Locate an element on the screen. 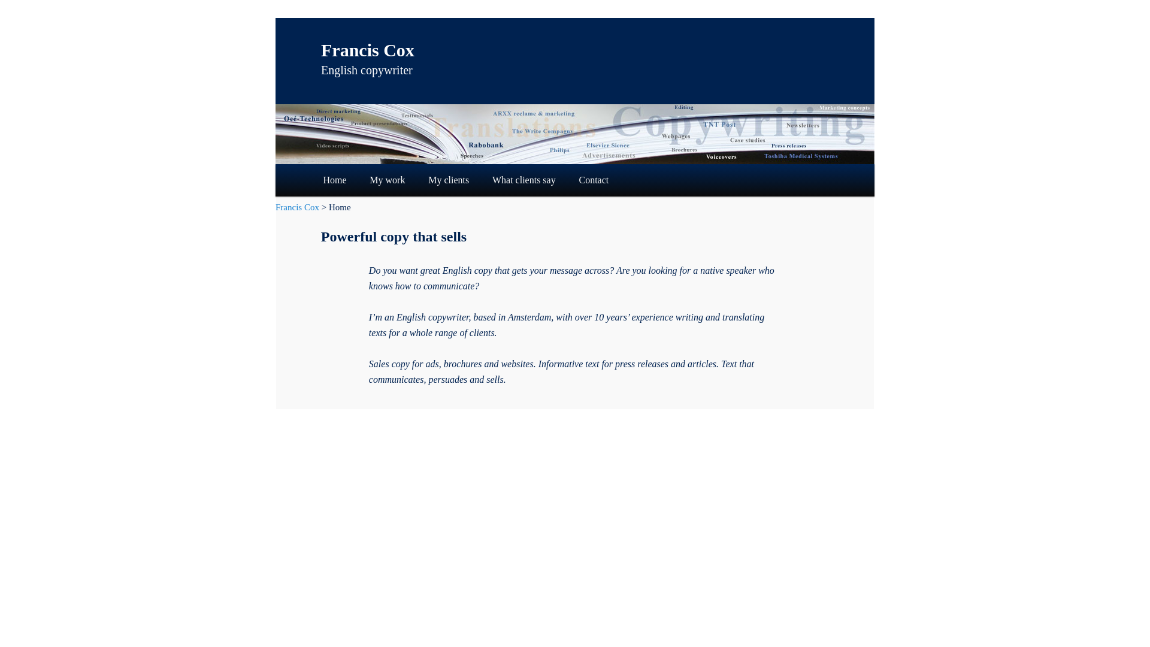 The image size is (1150, 647). Skip to secondary content is located at coordinates (378, 179).